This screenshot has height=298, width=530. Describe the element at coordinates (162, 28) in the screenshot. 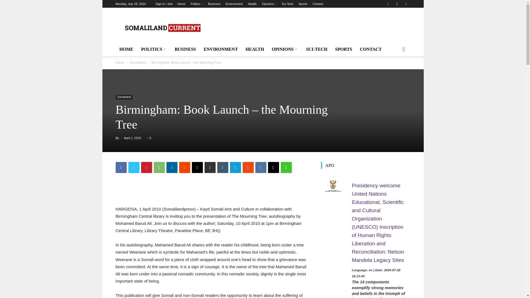

I see `somalilandcurrent.com logo` at that location.